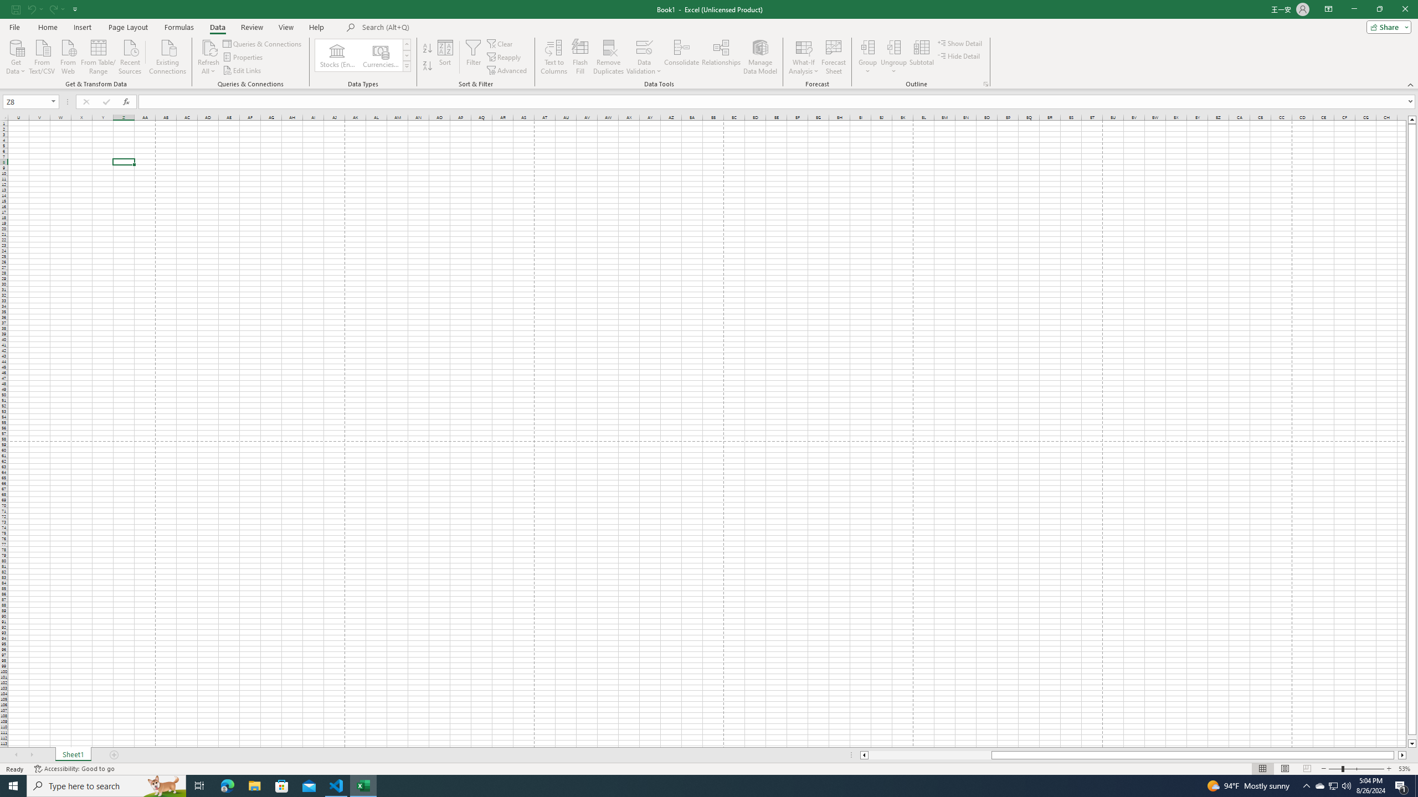 The width and height of the screenshot is (1418, 797). What do you see at coordinates (804, 57) in the screenshot?
I see `What-If Analysis` at bounding box center [804, 57].